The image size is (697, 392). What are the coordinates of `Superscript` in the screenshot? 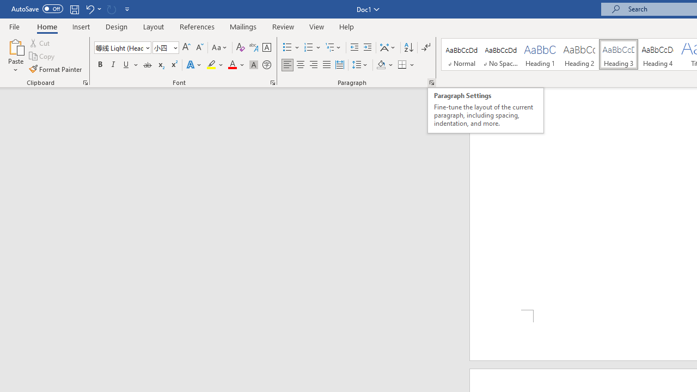 It's located at (174, 65).